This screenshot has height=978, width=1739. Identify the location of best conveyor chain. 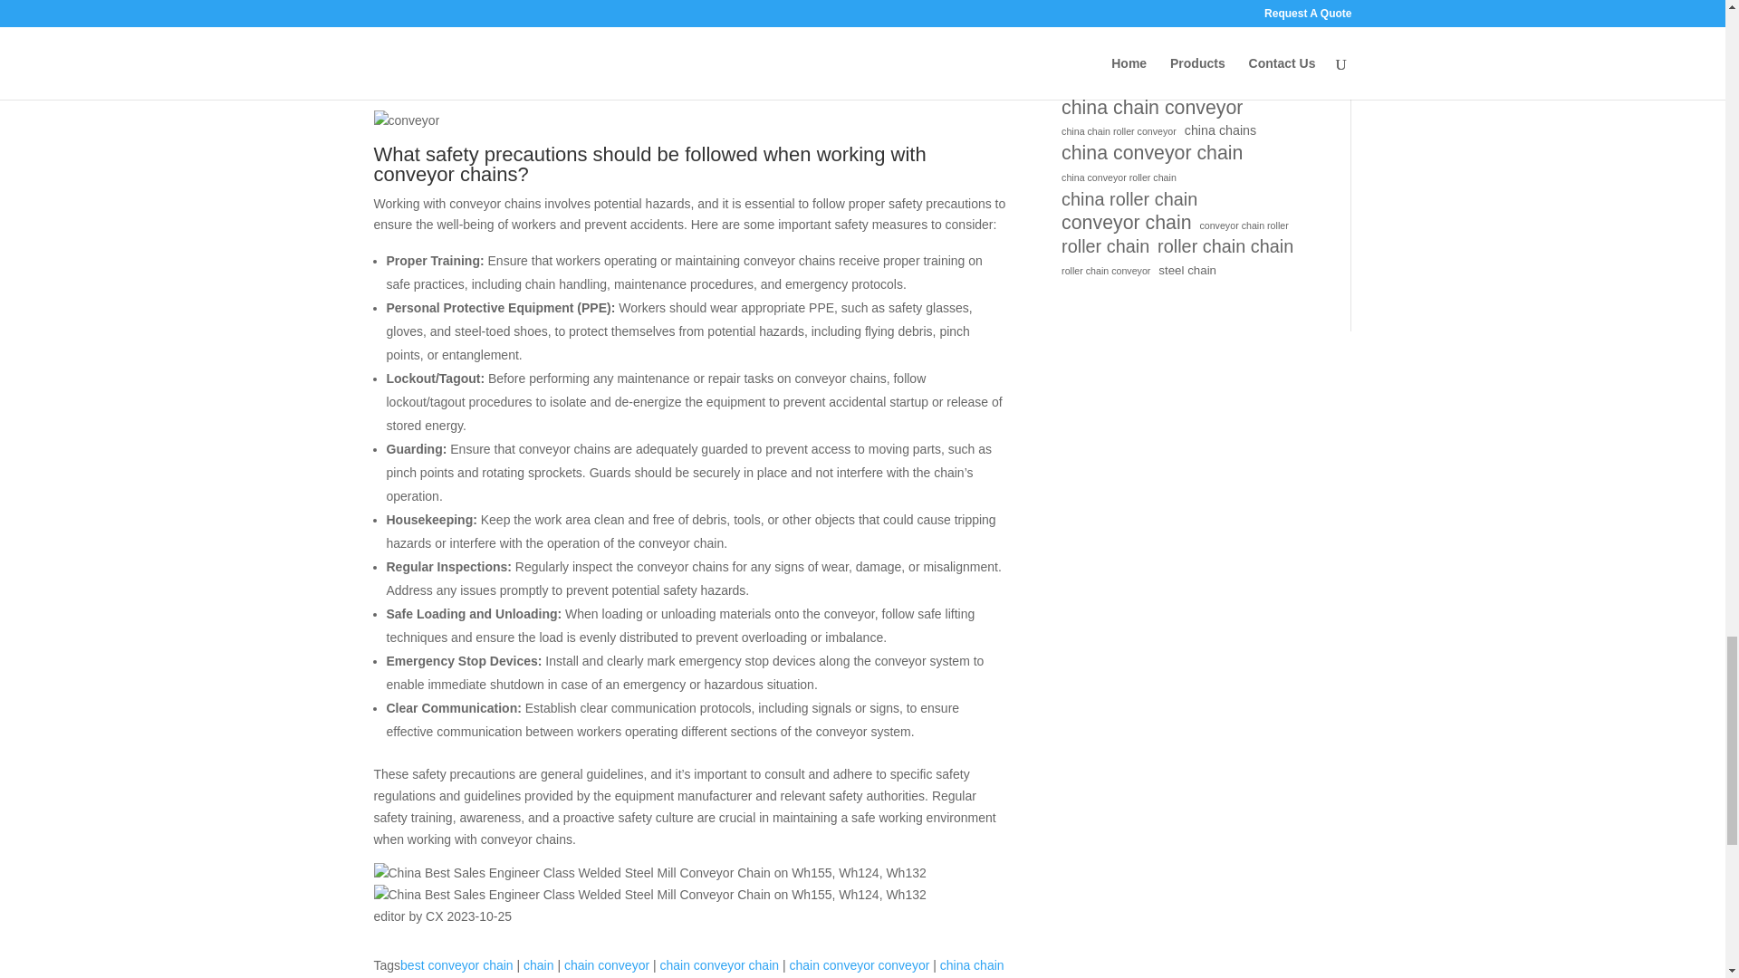
(456, 965).